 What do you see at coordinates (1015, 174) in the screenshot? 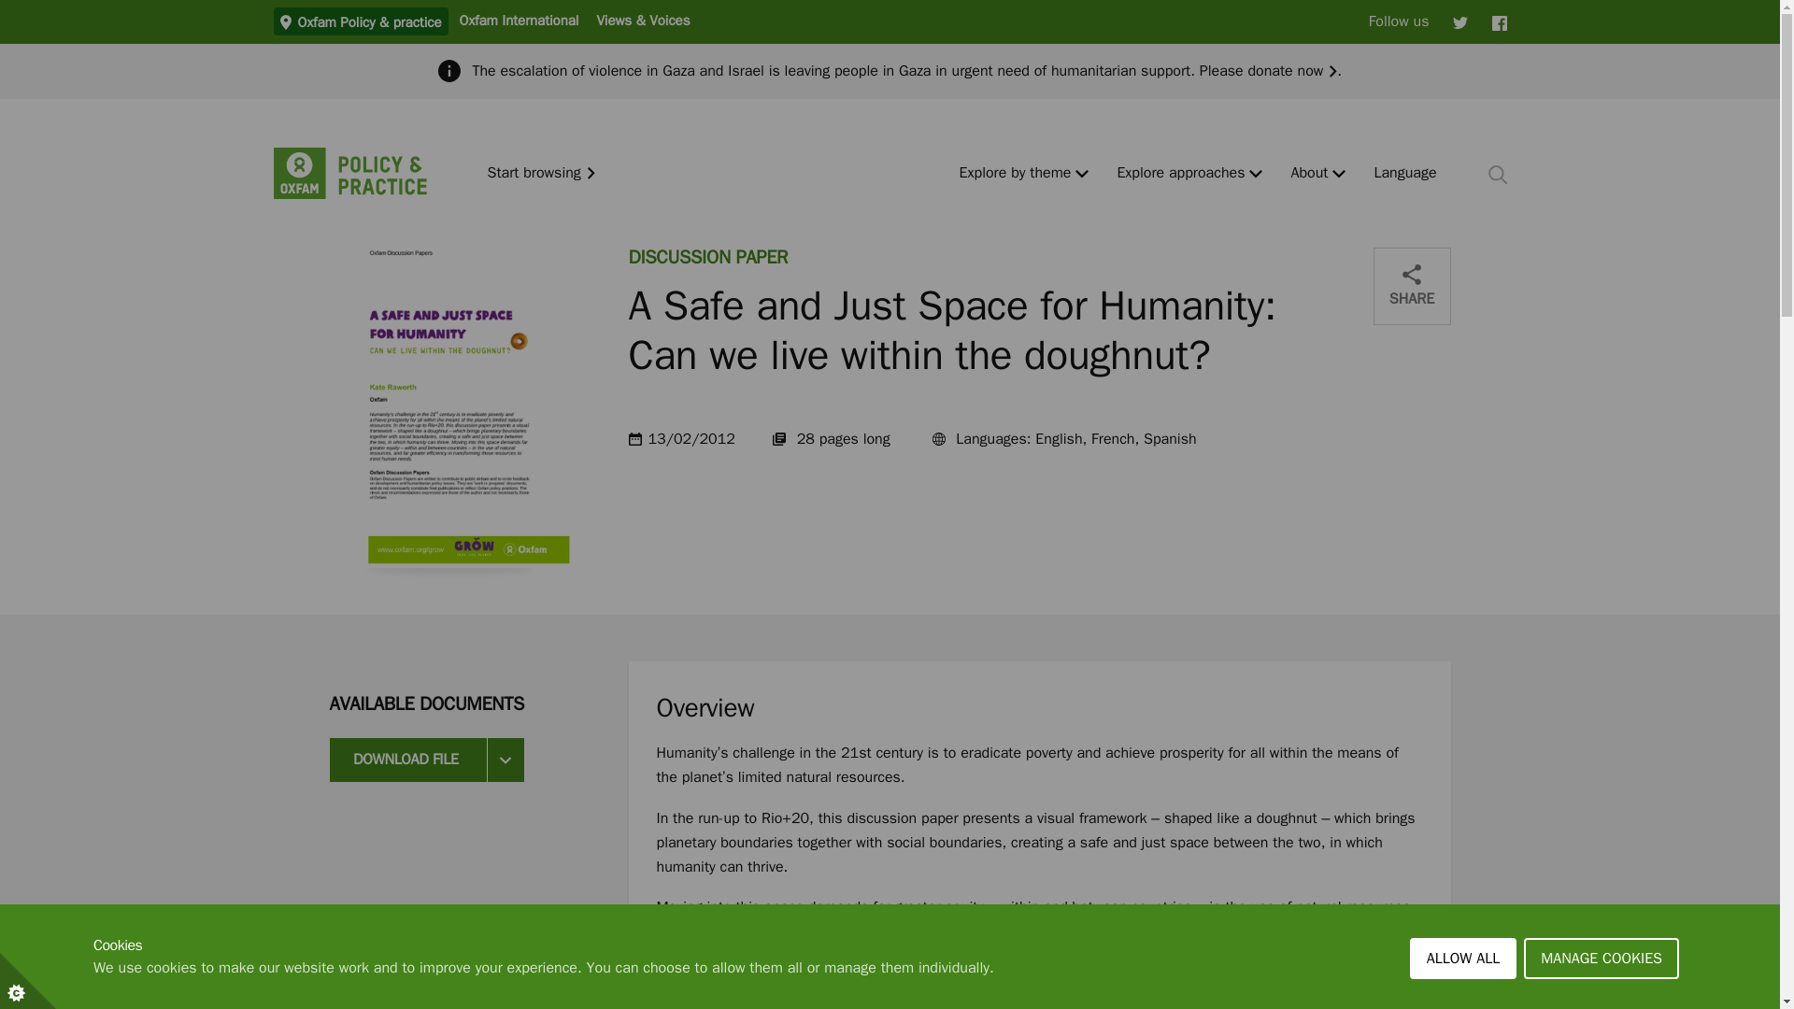
I see `Explore by theme` at bounding box center [1015, 174].